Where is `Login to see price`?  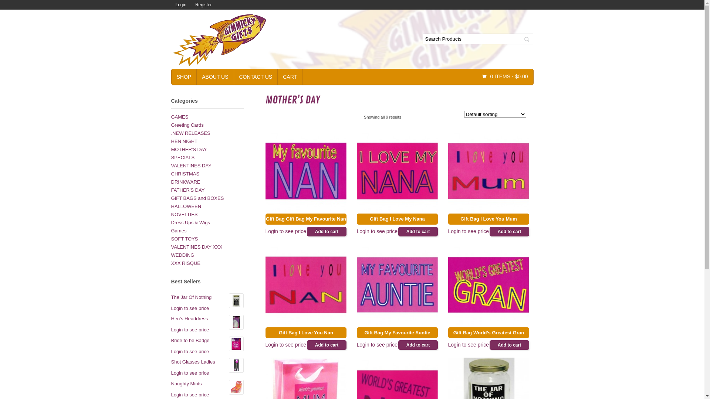 Login to see price is located at coordinates (377, 231).